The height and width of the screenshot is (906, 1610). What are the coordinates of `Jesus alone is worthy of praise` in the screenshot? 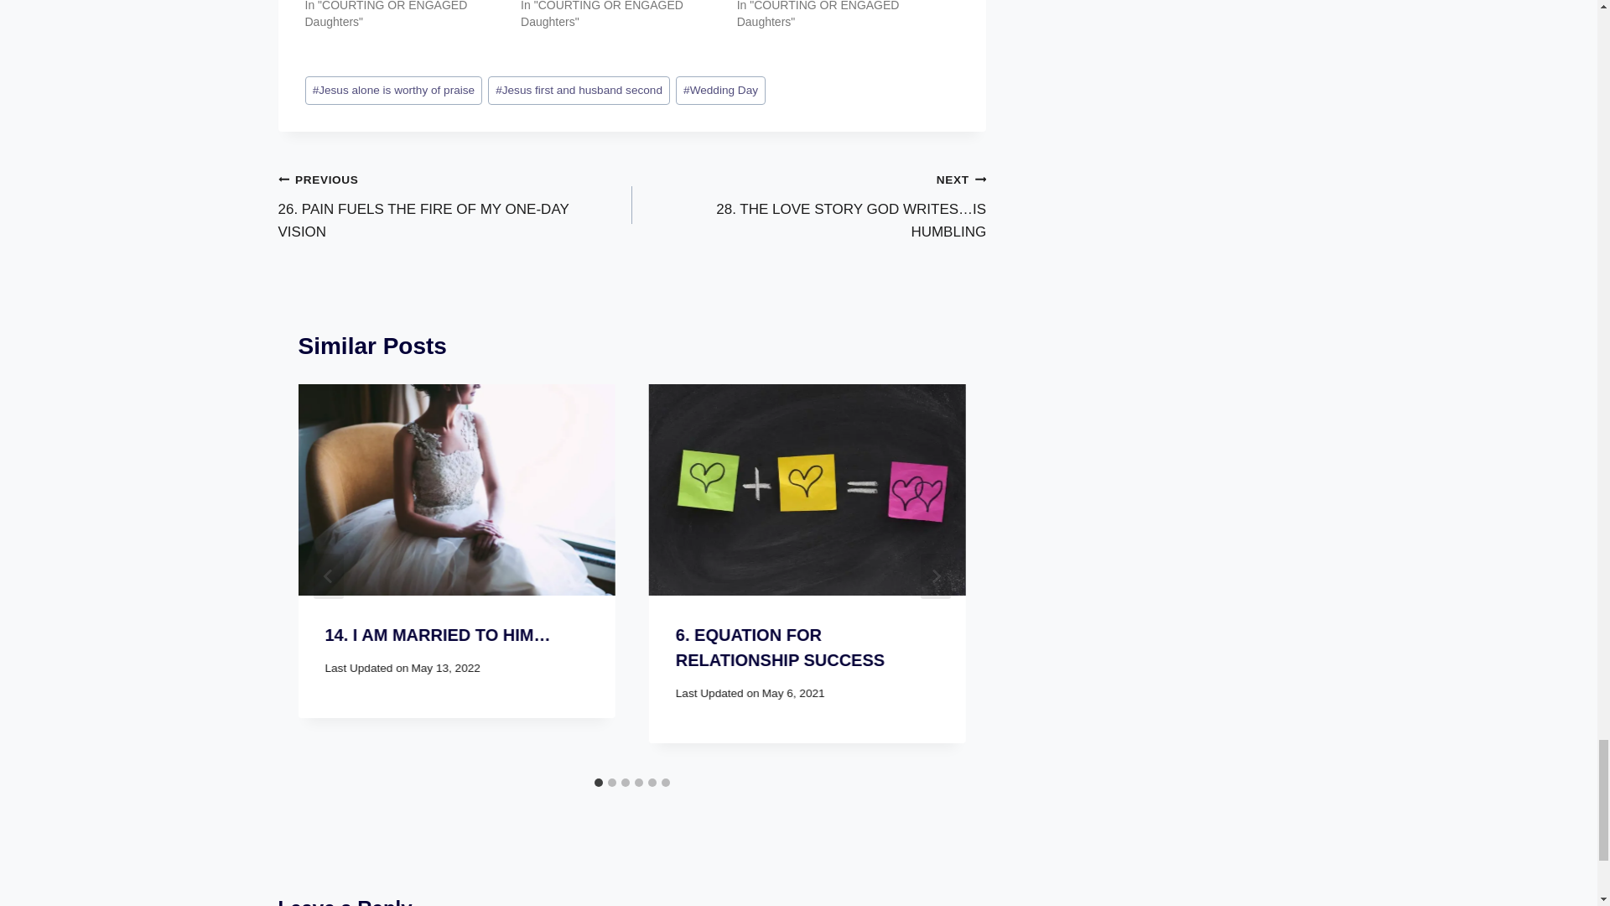 It's located at (455, 205).